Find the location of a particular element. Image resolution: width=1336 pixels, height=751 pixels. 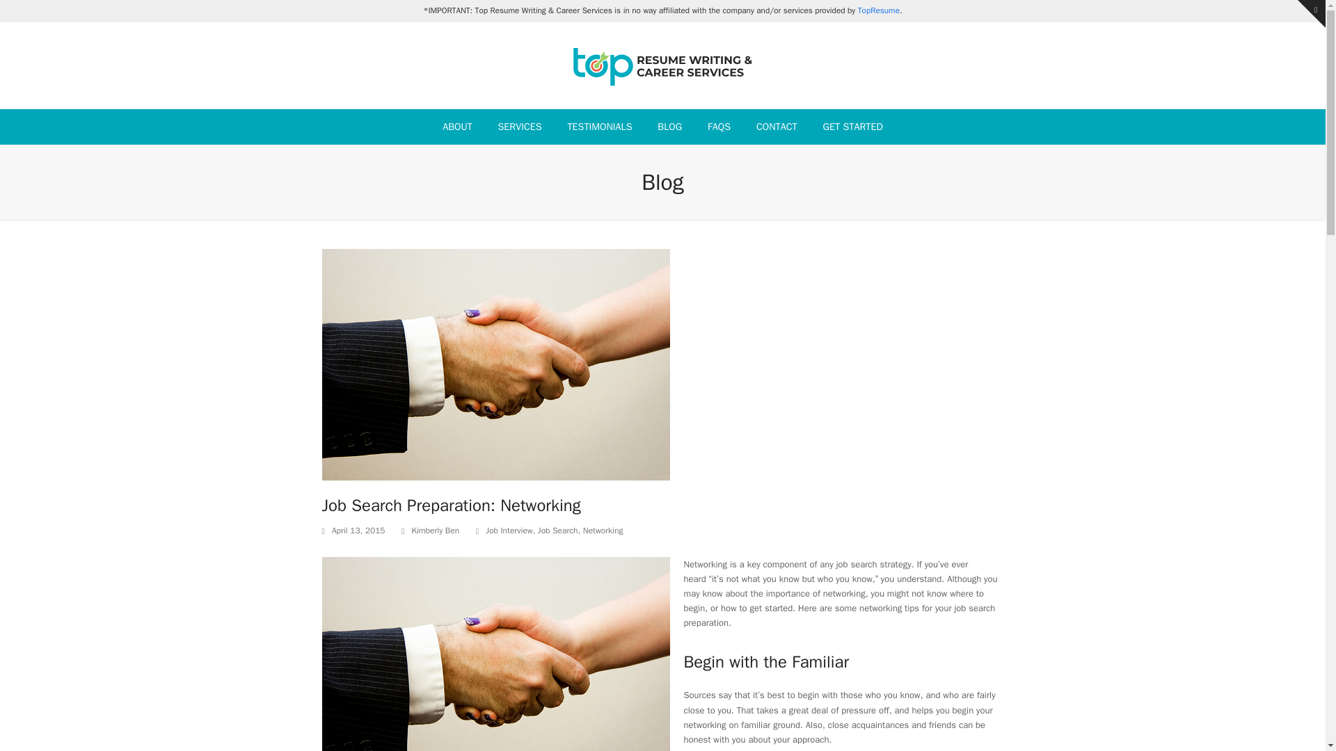

Posts by Kimberly Ben is located at coordinates (436, 530).